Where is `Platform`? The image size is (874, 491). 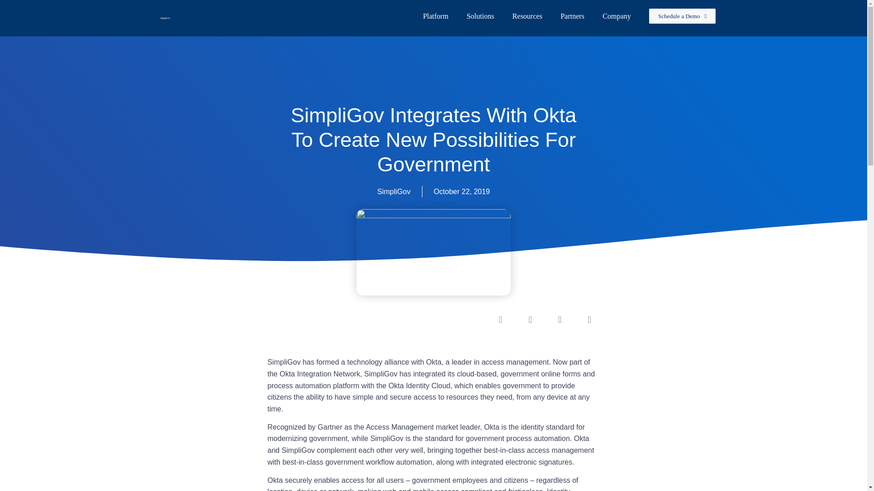 Platform is located at coordinates (435, 16).